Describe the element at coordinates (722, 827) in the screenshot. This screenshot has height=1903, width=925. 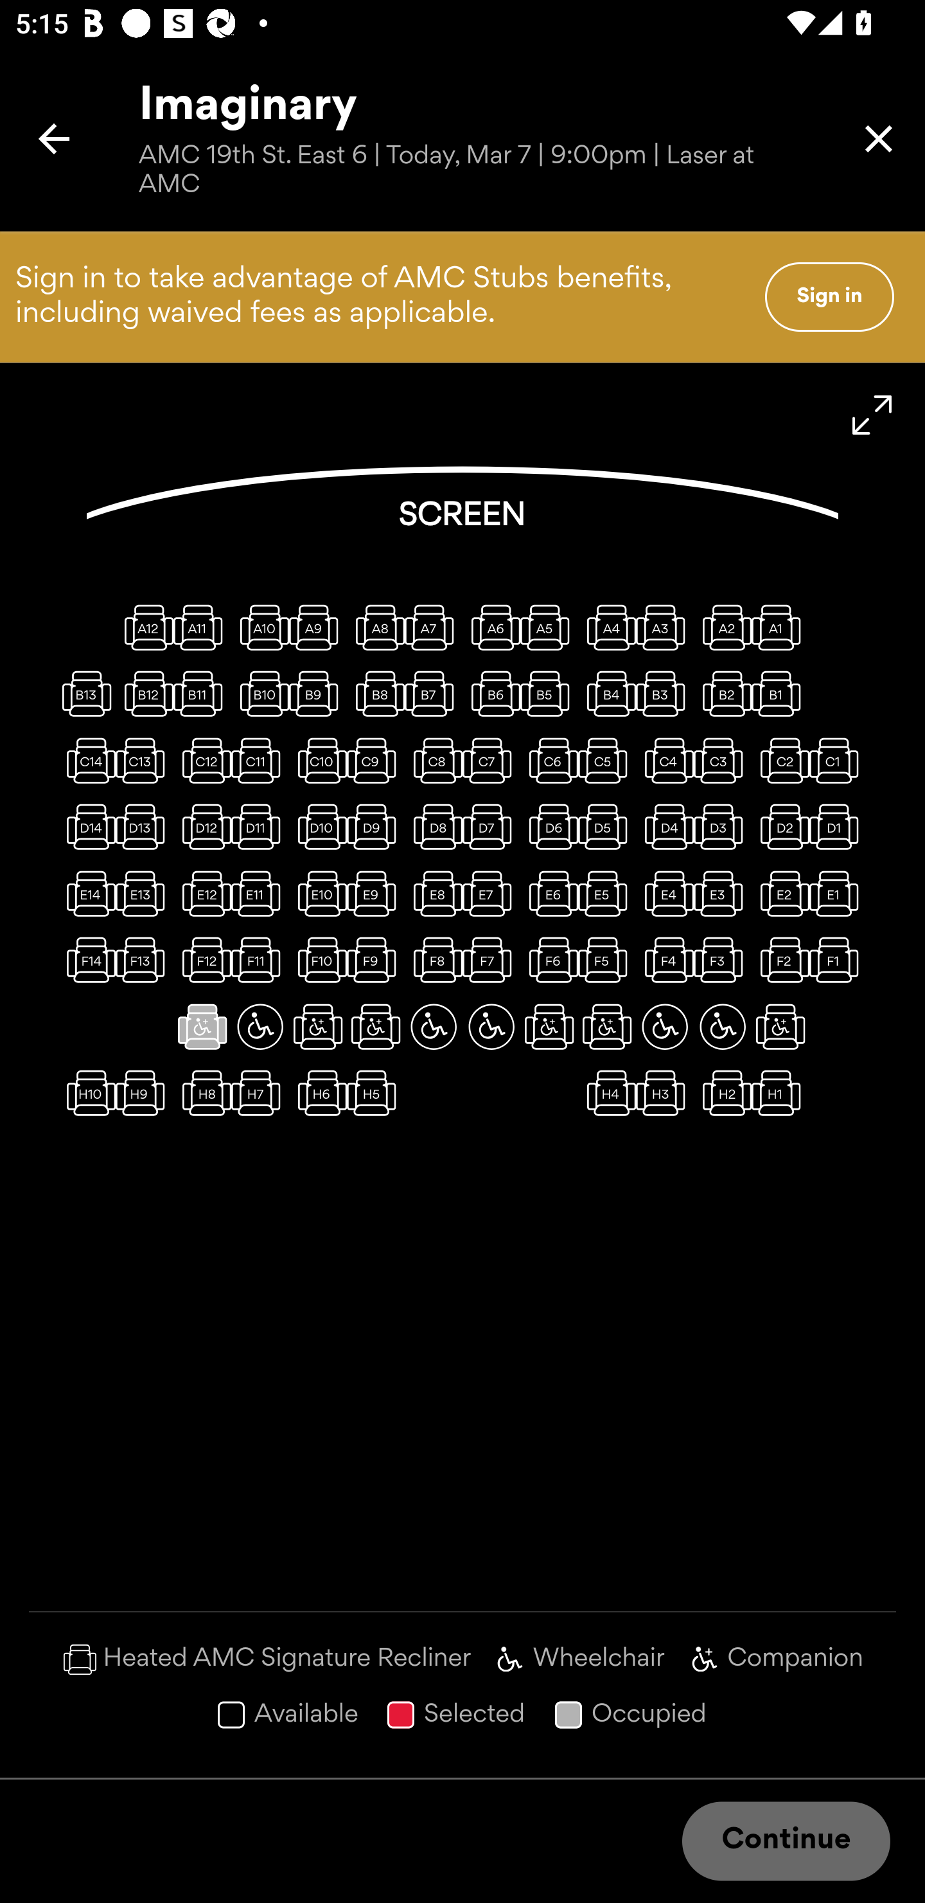
I see `D3, Regular seat, available` at that location.